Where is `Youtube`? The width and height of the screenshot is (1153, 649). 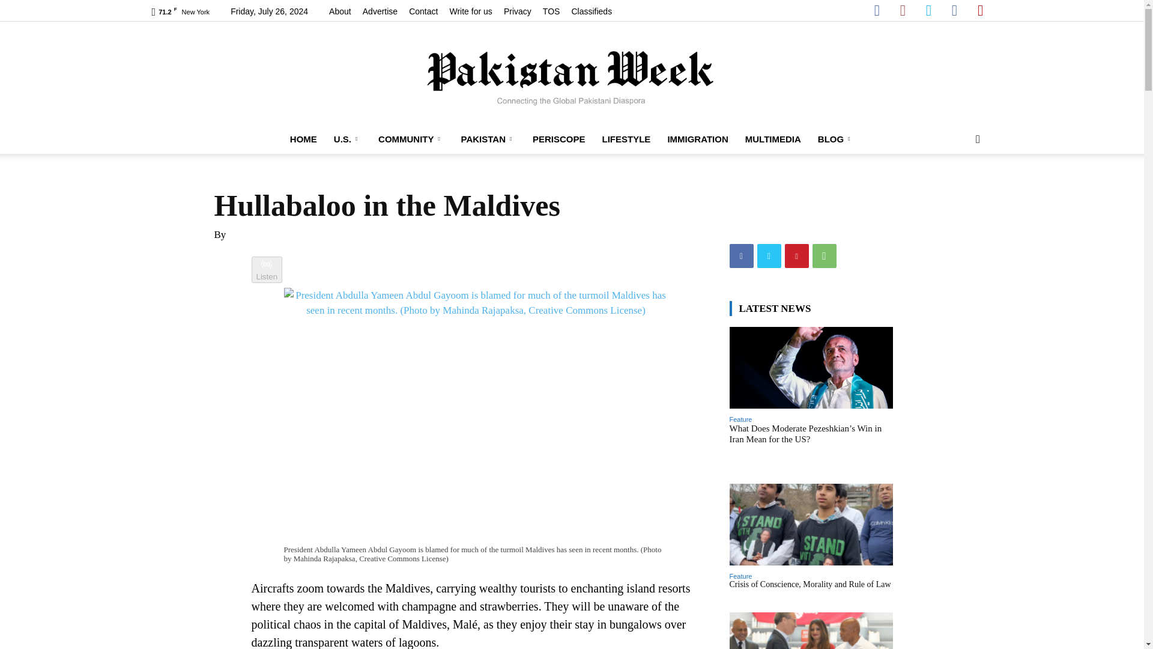 Youtube is located at coordinates (980, 12).